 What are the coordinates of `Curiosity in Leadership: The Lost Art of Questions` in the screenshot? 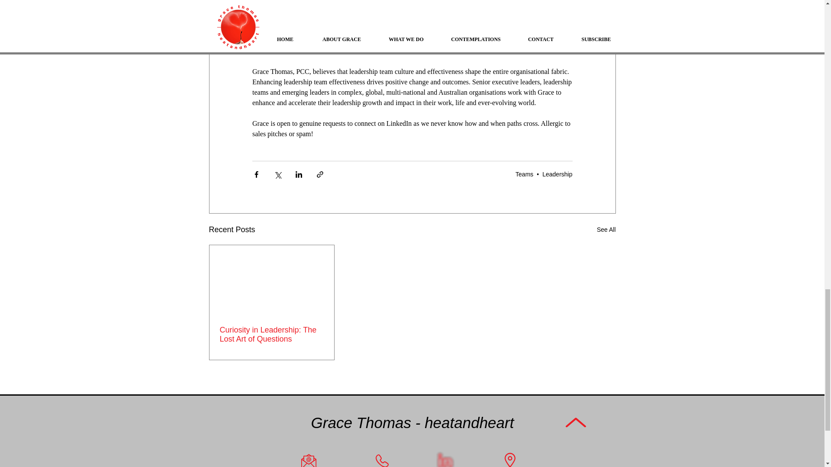 It's located at (272, 334).